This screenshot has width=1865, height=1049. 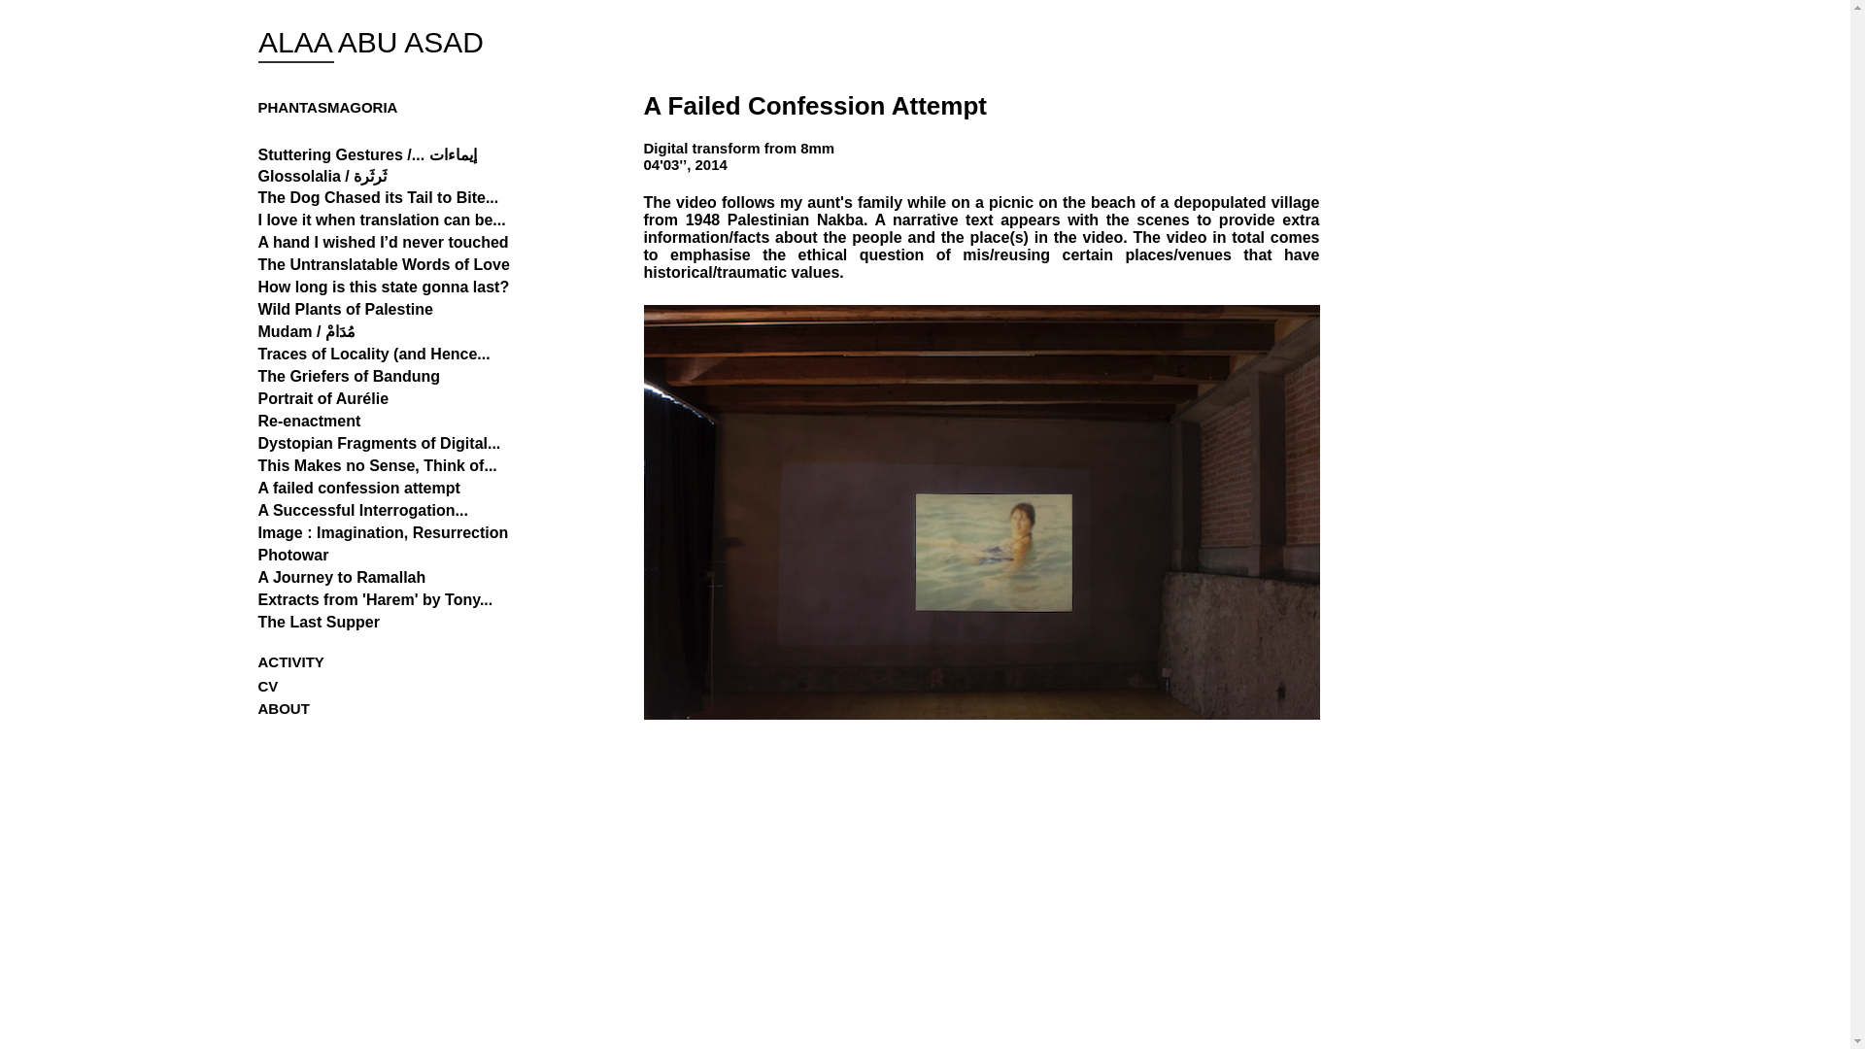 What do you see at coordinates (376, 599) in the screenshot?
I see `Extracts from 'Harem' by Tony...` at bounding box center [376, 599].